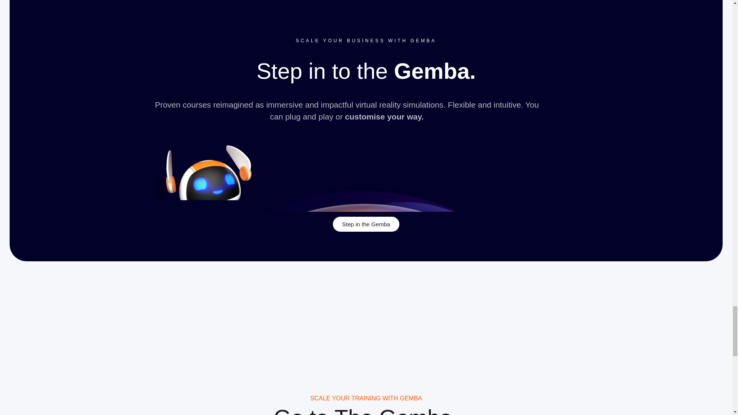 This screenshot has height=415, width=738. I want to click on Step in the Gemba, so click(366, 224).